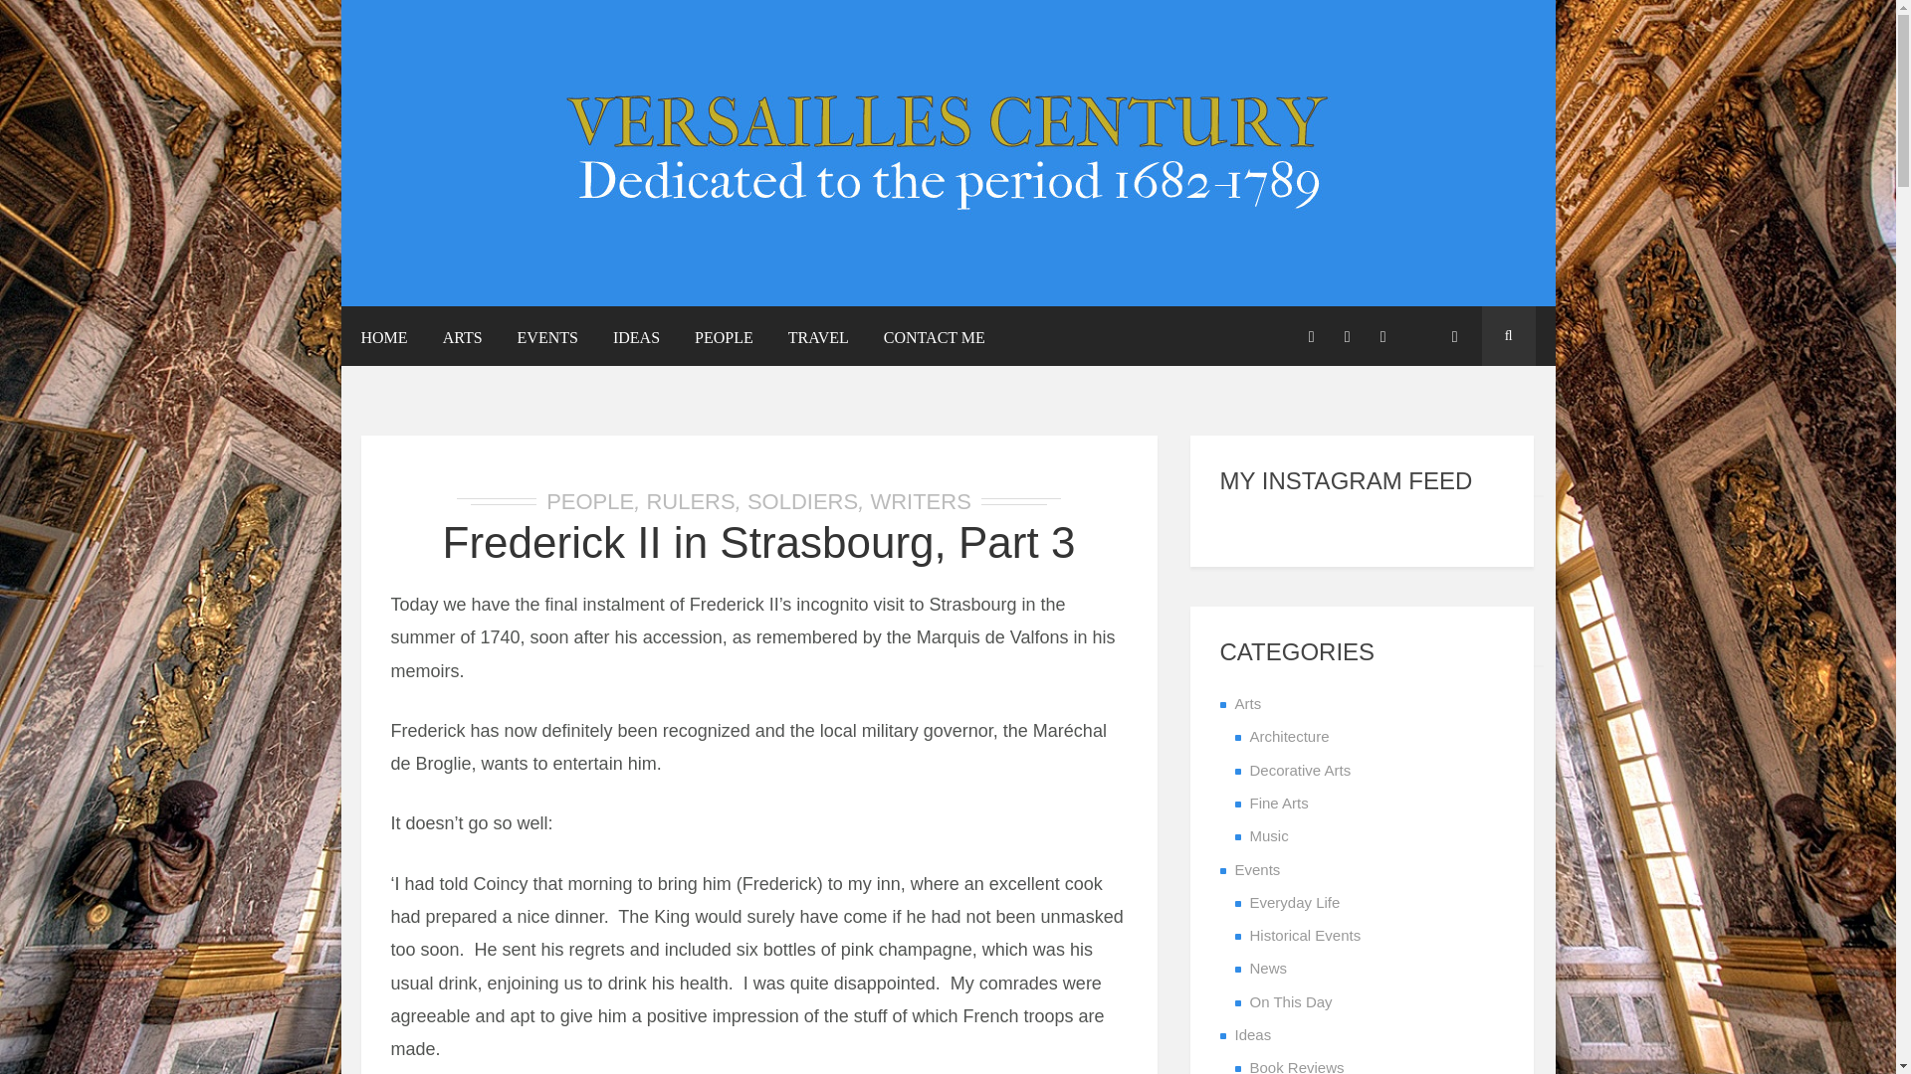 Image resolution: width=1911 pixels, height=1074 pixels. What do you see at coordinates (934, 339) in the screenshot?
I see `CONTACT ME` at bounding box center [934, 339].